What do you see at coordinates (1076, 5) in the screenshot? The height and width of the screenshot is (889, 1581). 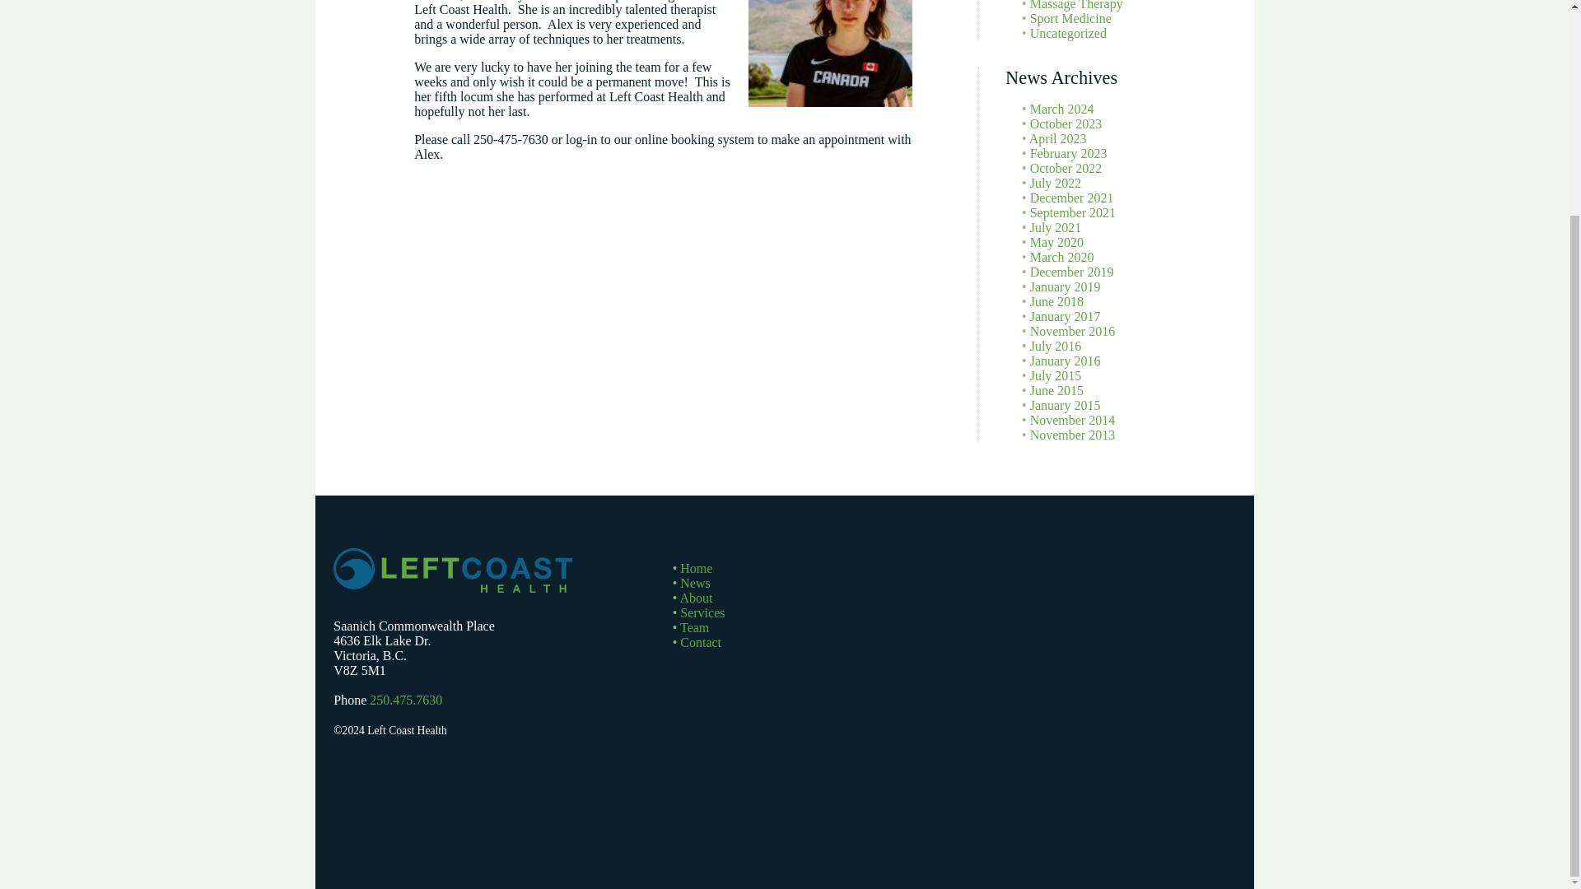 I see `Massage Therapy` at bounding box center [1076, 5].